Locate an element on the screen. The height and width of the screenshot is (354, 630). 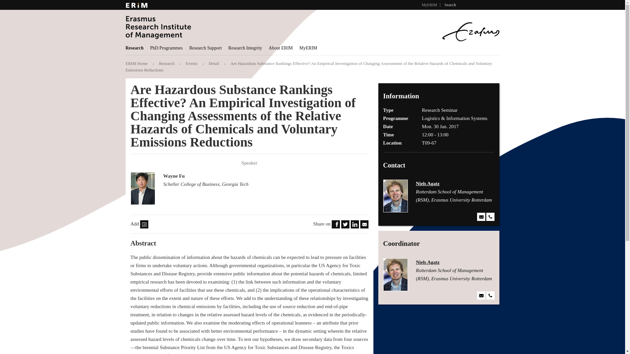
MyERIM is located at coordinates (429, 5).